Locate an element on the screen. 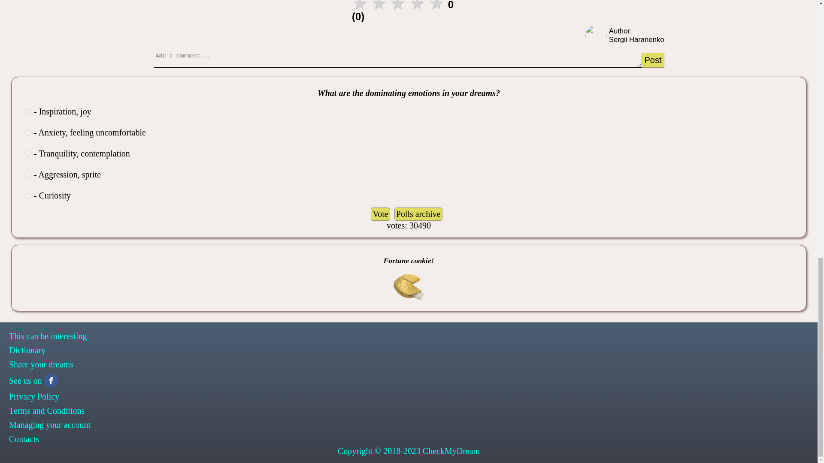  on is located at coordinates (27, 153).